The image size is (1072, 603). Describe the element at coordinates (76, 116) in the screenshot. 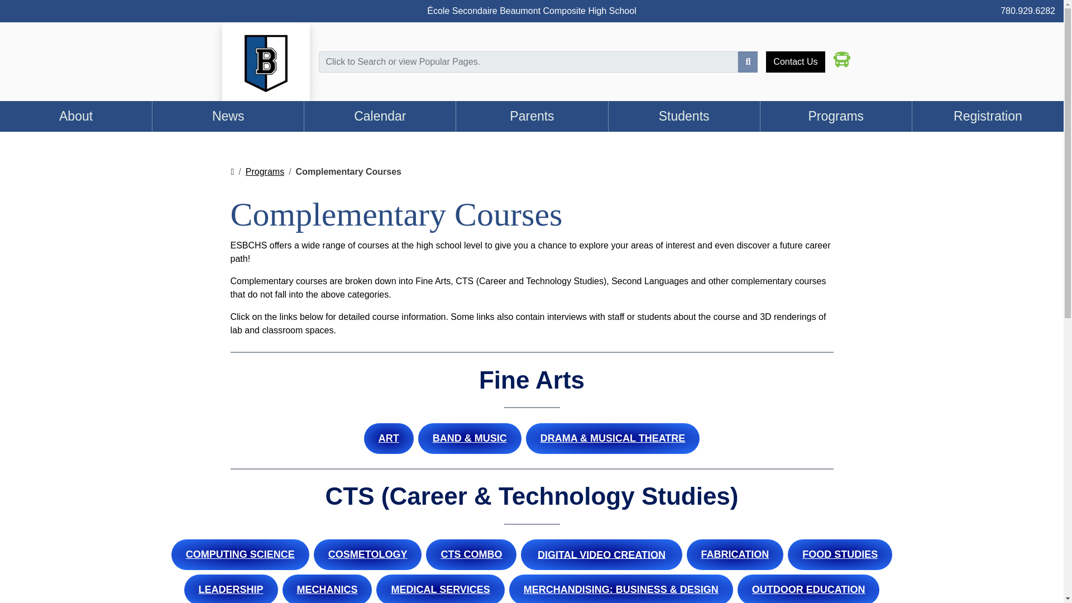

I see `About` at that location.